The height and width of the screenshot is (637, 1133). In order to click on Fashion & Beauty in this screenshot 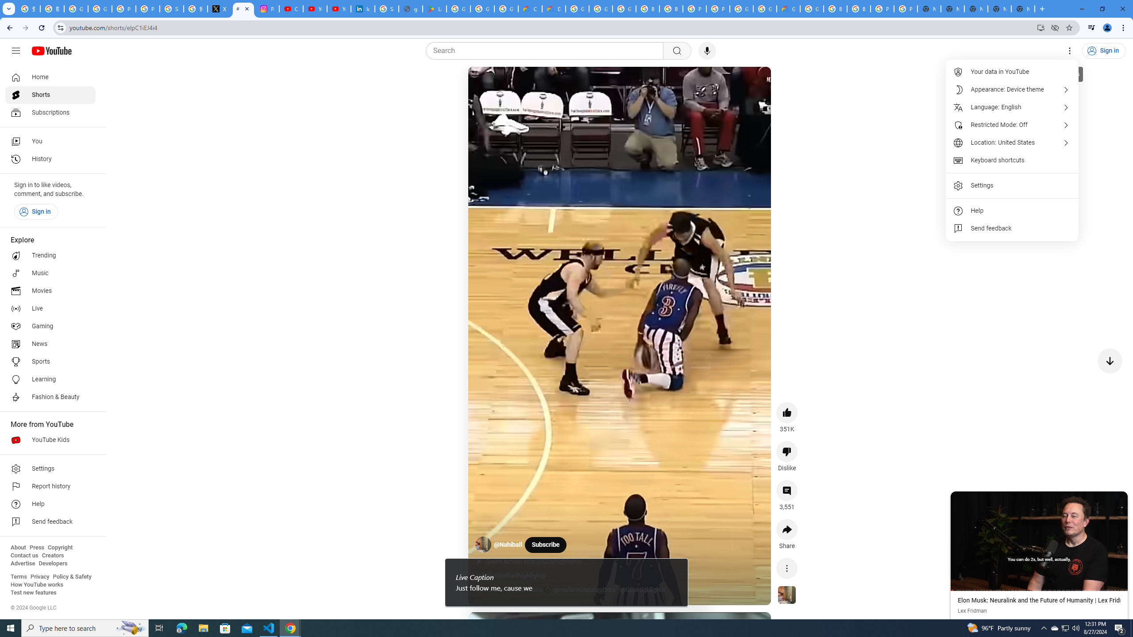, I will do `click(50, 397)`.